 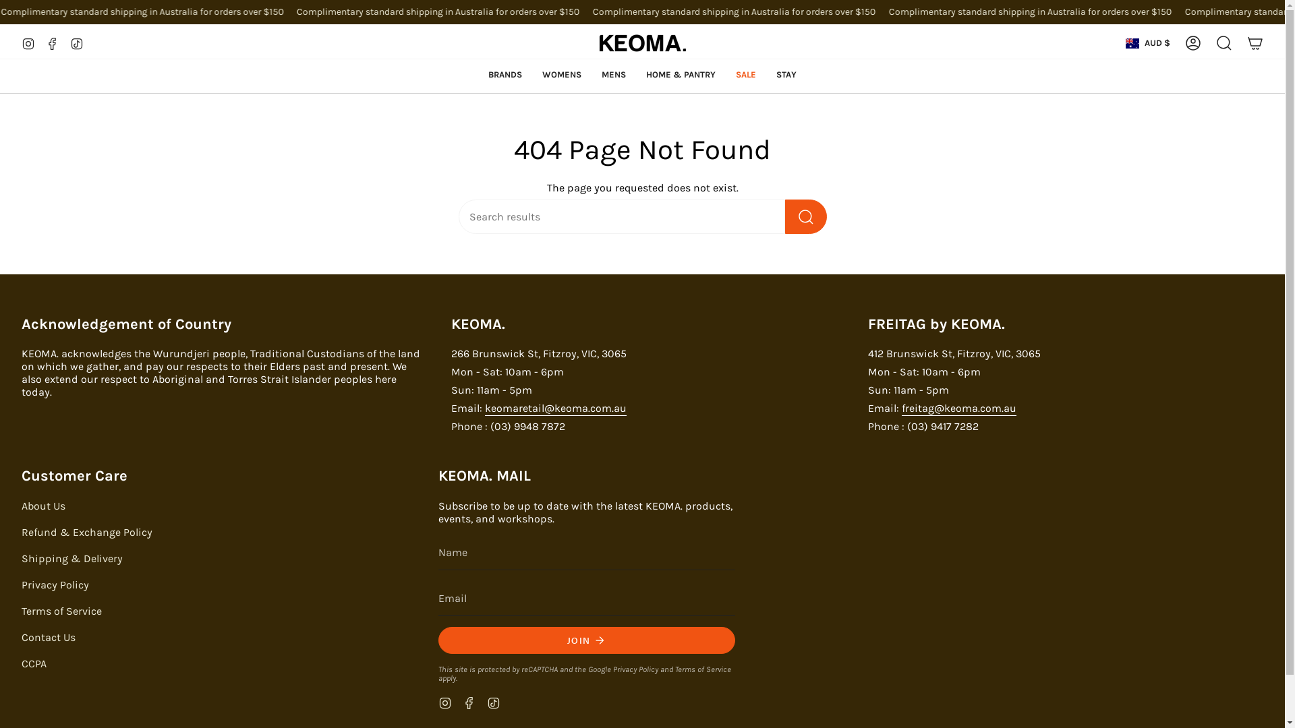 I want to click on WOMENS, so click(x=562, y=74).